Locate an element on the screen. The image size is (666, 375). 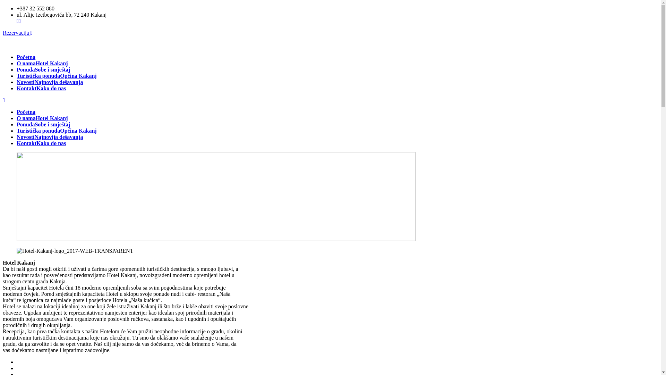
Rezervacija is located at coordinates (17, 33).